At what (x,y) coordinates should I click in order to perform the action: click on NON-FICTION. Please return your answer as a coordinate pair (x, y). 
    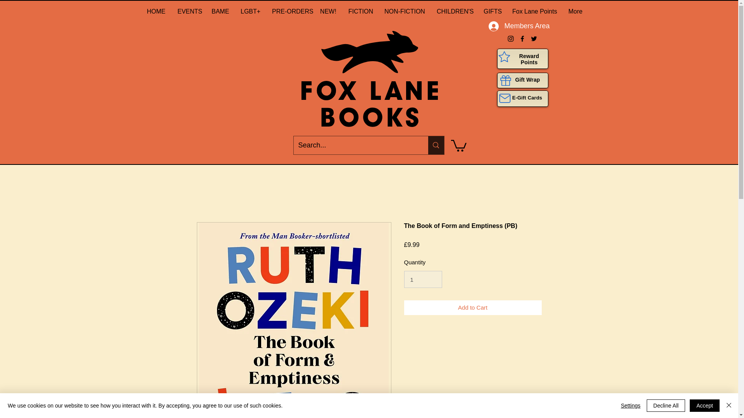
    Looking at the image, I should click on (404, 11).